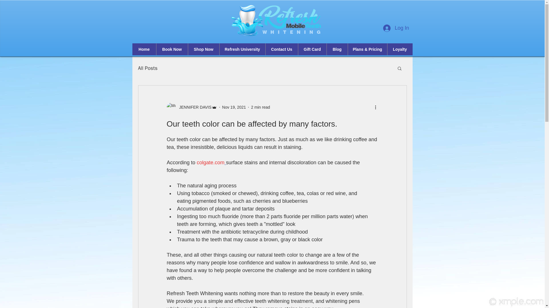  Describe the element at coordinates (281, 49) in the screenshot. I see `Contact Us` at that location.